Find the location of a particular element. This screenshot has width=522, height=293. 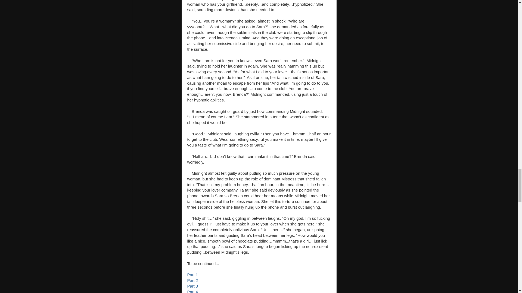

Part 4 is located at coordinates (192, 291).